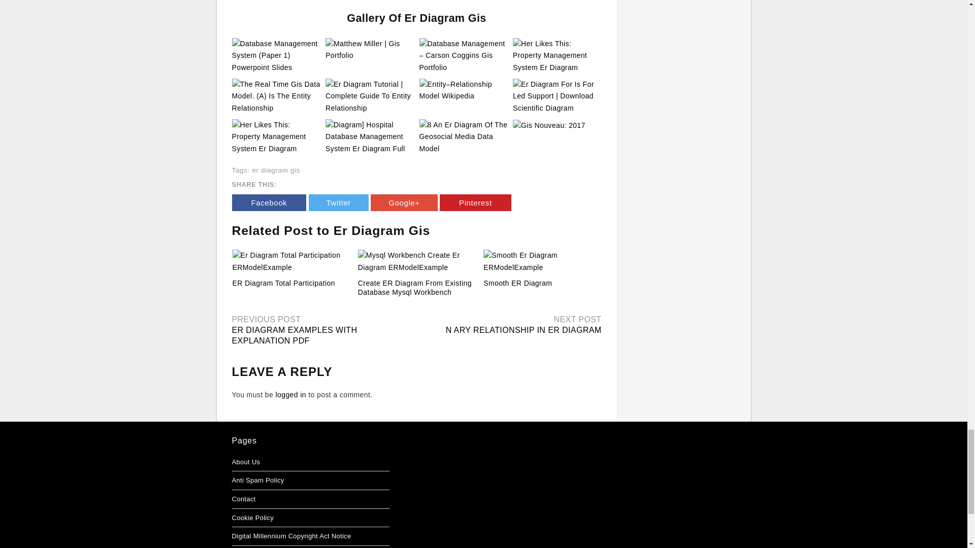  What do you see at coordinates (414, 287) in the screenshot?
I see `Create ER Diagram From Existing Database Mysql Workbench` at bounding box center [414, 287].